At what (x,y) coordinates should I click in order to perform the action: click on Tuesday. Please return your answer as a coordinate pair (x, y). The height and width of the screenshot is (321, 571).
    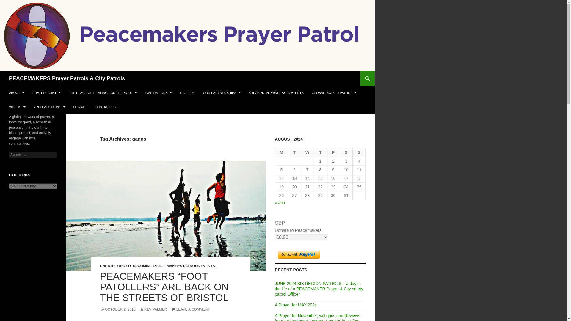
    Looking at the image, I should click on (295, 152).